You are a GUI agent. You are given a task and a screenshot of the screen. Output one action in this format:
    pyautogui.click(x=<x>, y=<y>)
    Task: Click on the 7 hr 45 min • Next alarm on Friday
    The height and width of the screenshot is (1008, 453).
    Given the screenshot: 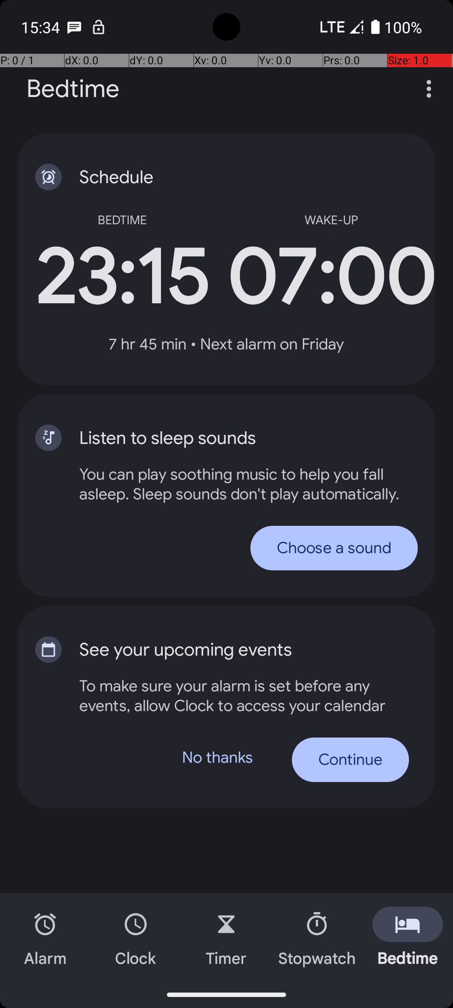 What is the action you would take?
    pyautogui.click(x=226, y=344)
    